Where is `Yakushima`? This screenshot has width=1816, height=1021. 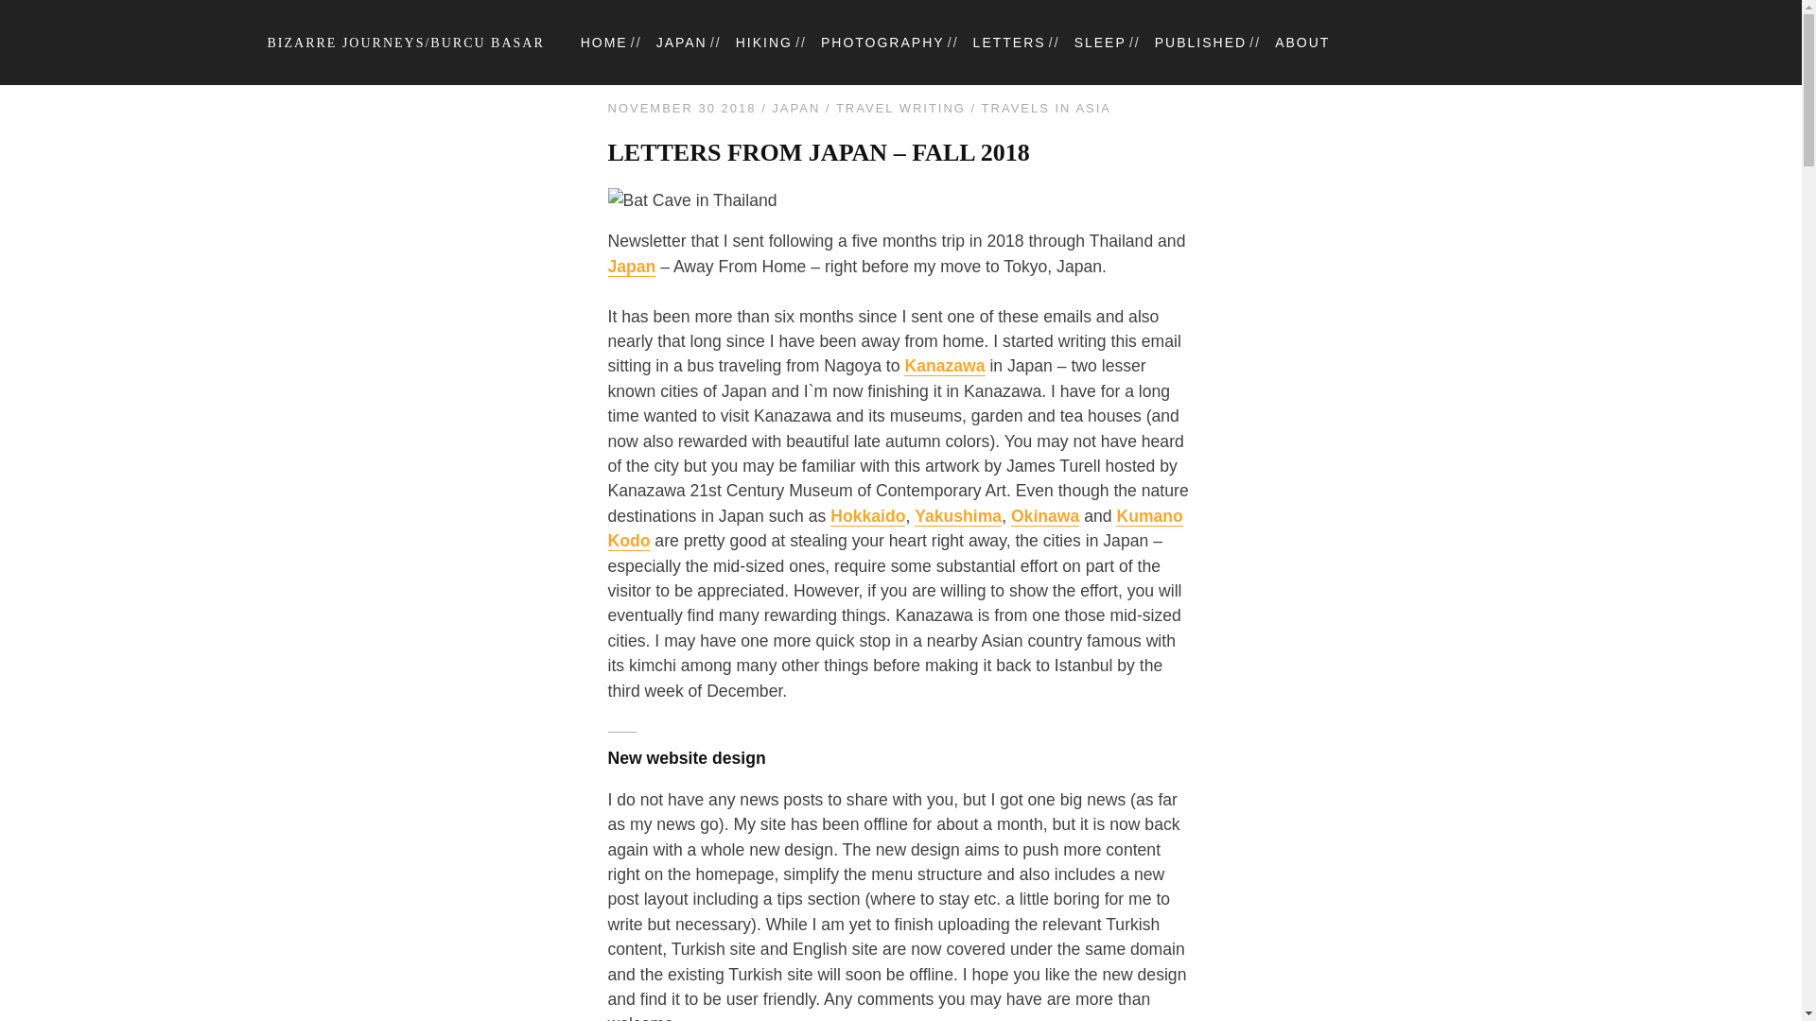
Yakushima is located at coordinates (958, 516).